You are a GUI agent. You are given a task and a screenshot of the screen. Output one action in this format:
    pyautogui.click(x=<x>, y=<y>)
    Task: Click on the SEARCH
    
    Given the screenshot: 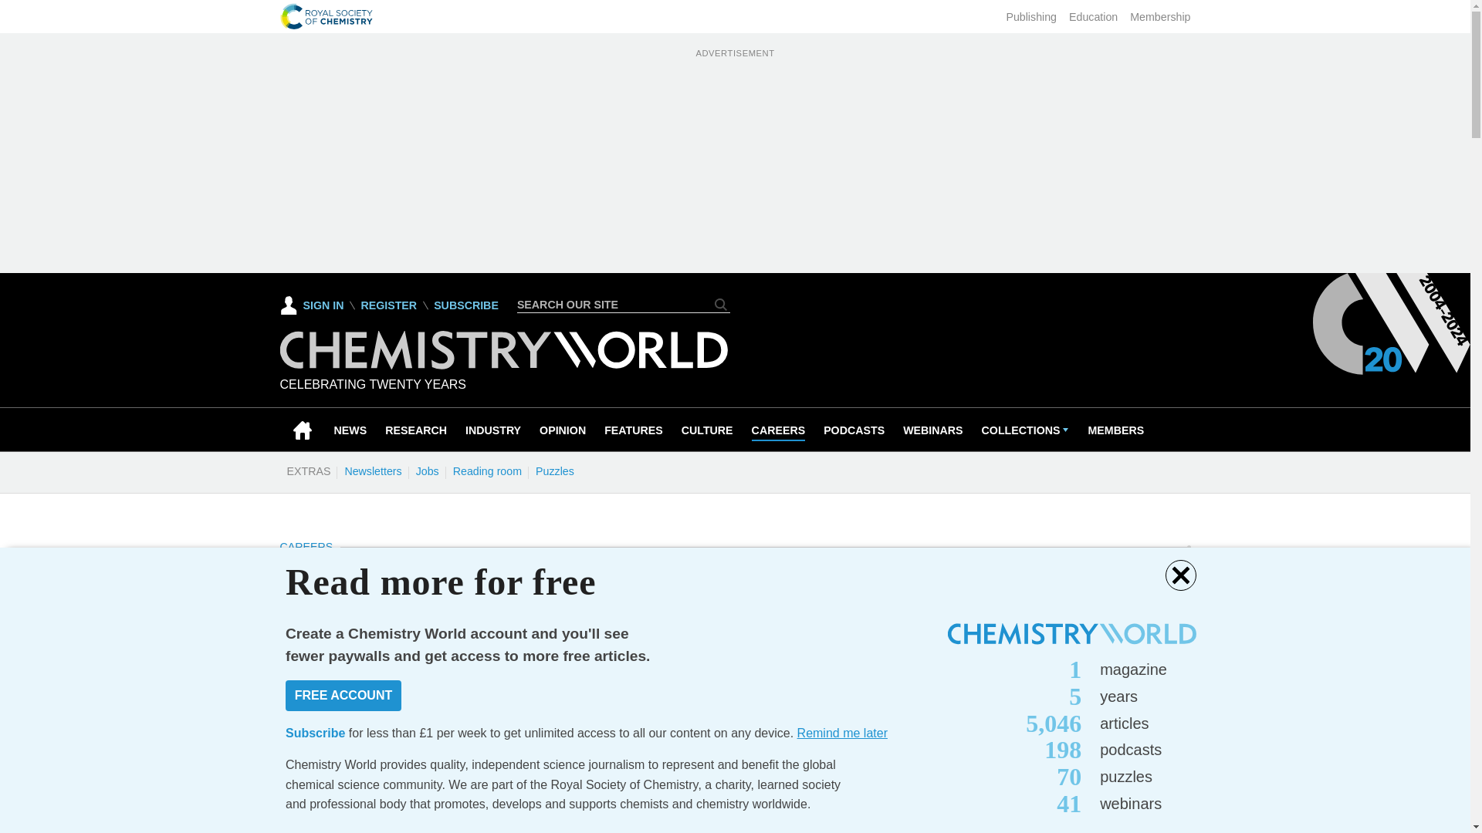 What is the action you would take?
    pyautogui.click(x=721, y=304)
    